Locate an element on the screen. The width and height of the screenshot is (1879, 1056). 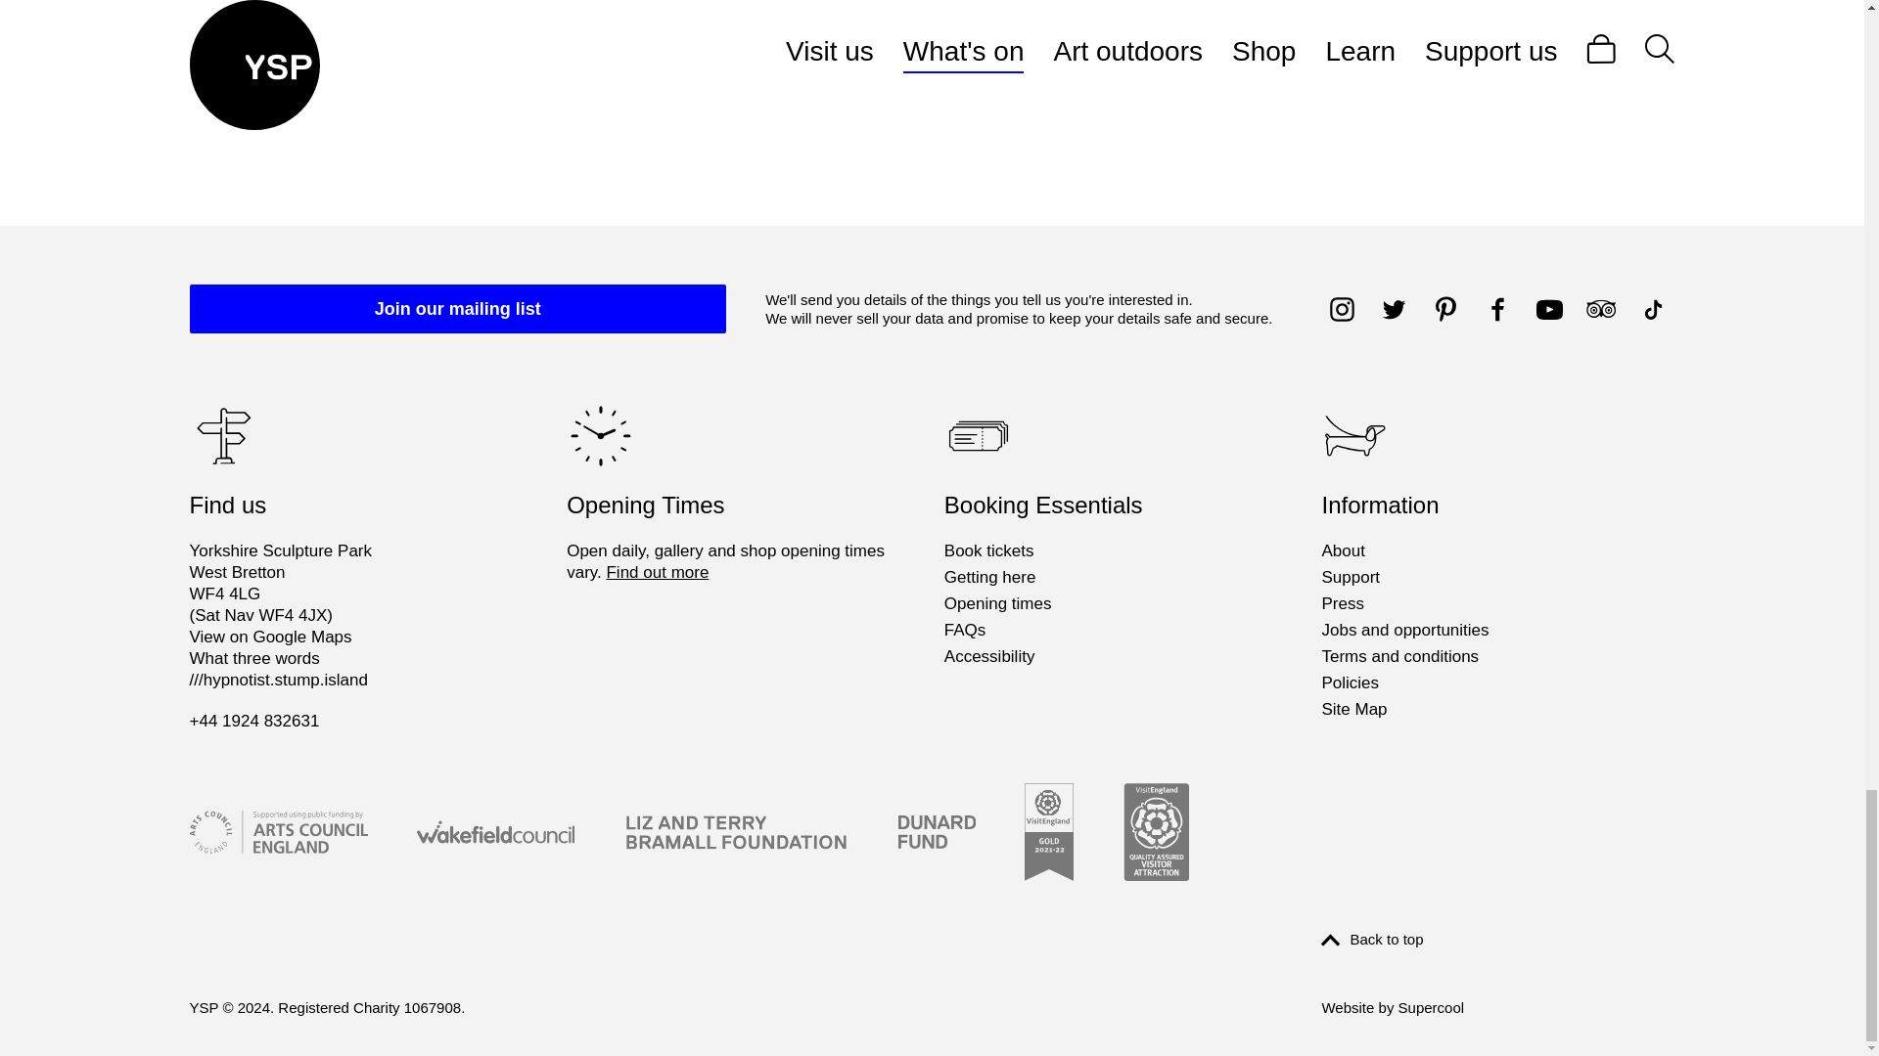
Support is located at coordinates (1350, 577).